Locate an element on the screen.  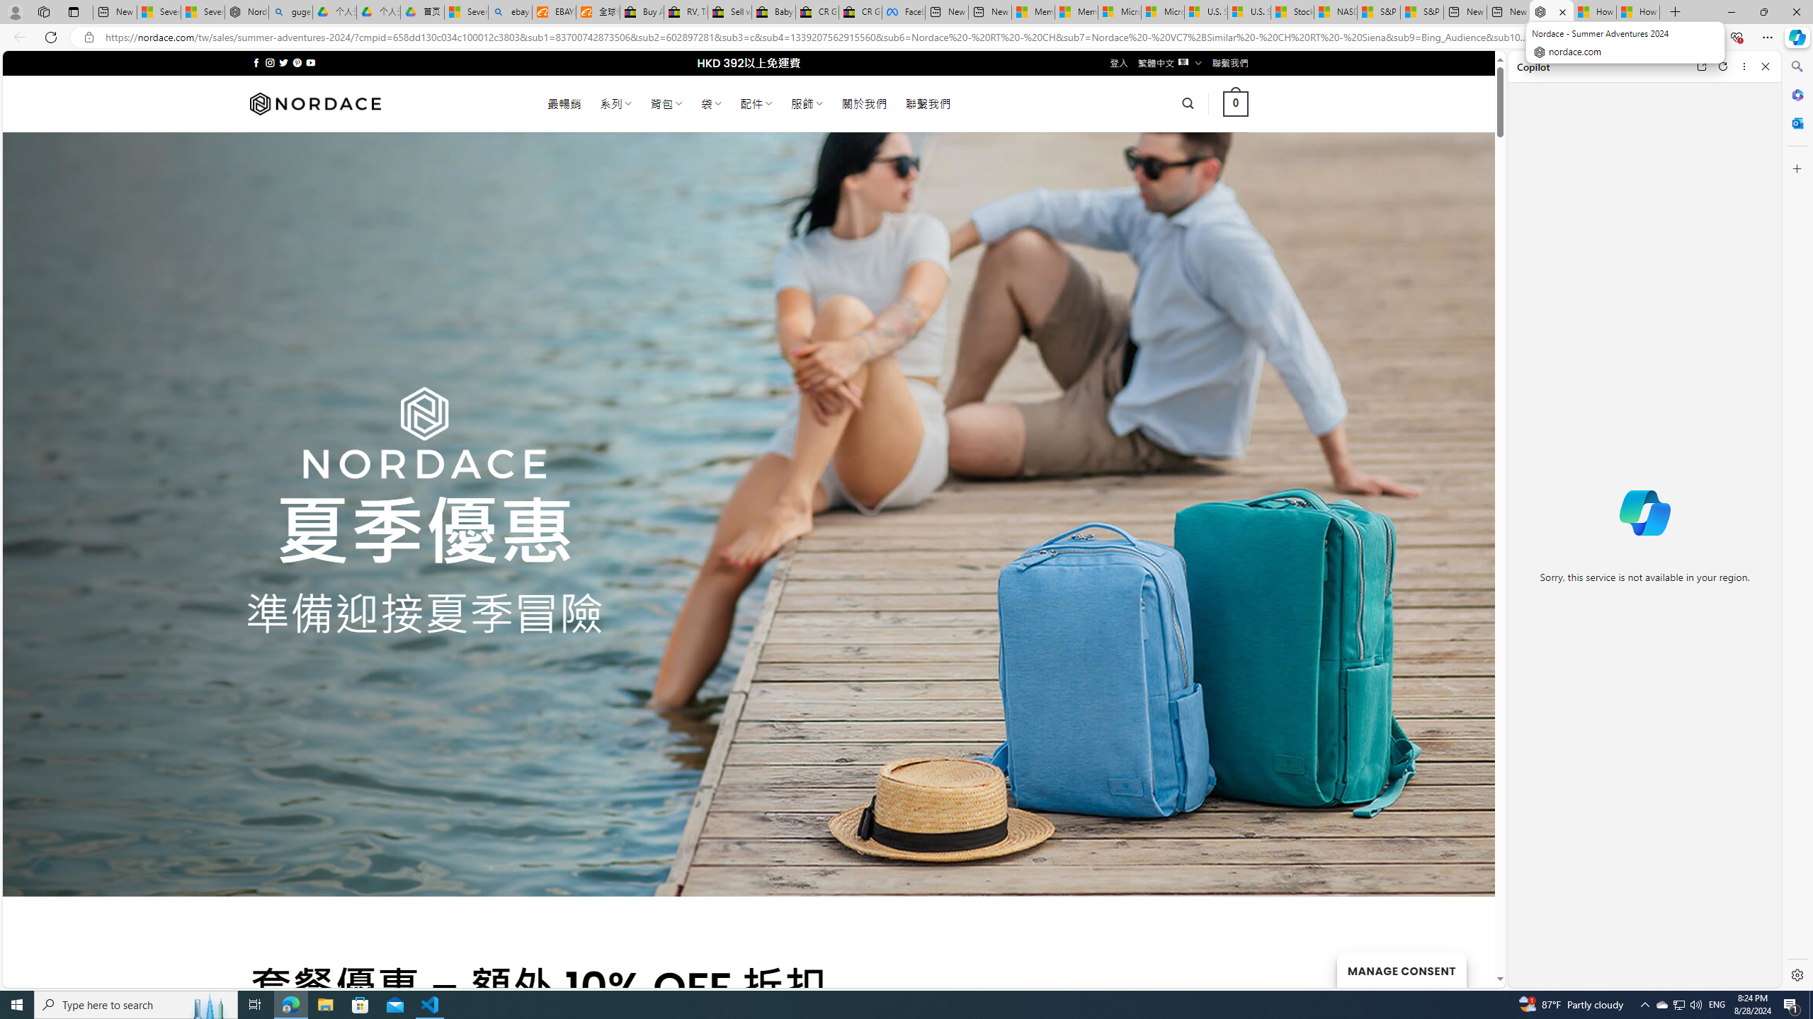
Follow on Twitter is located at coordinates (283, 62).